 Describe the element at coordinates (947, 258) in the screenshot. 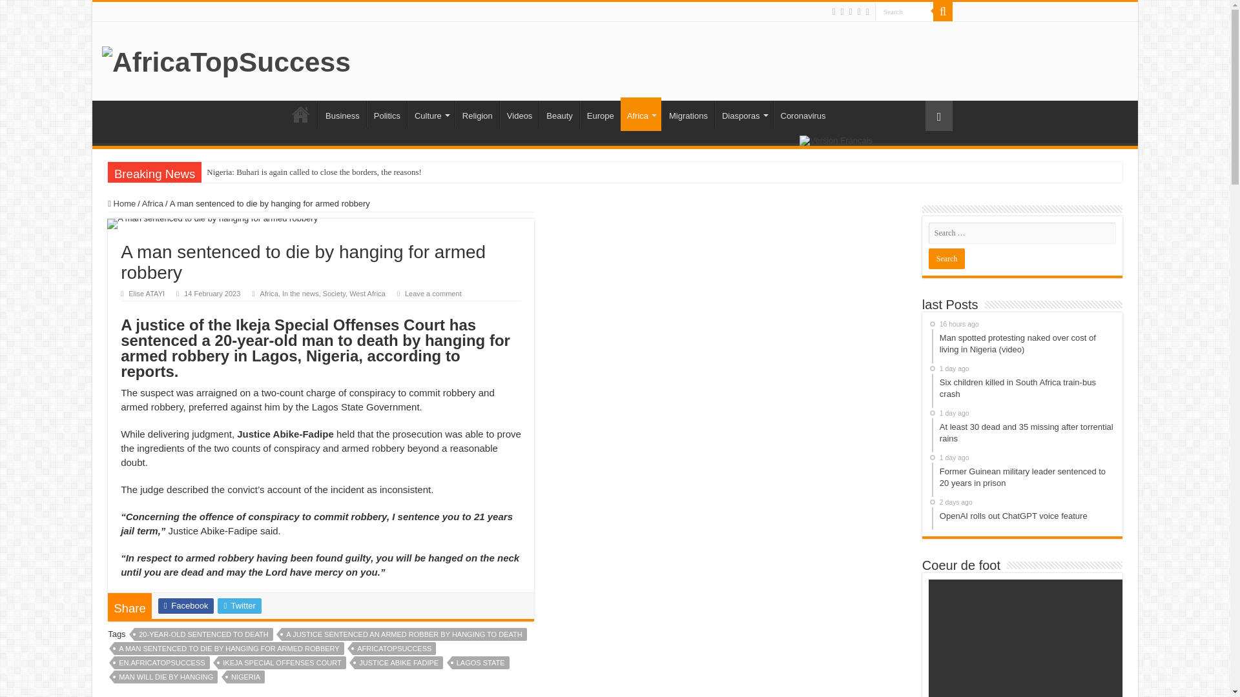

I see `Search` at that location.